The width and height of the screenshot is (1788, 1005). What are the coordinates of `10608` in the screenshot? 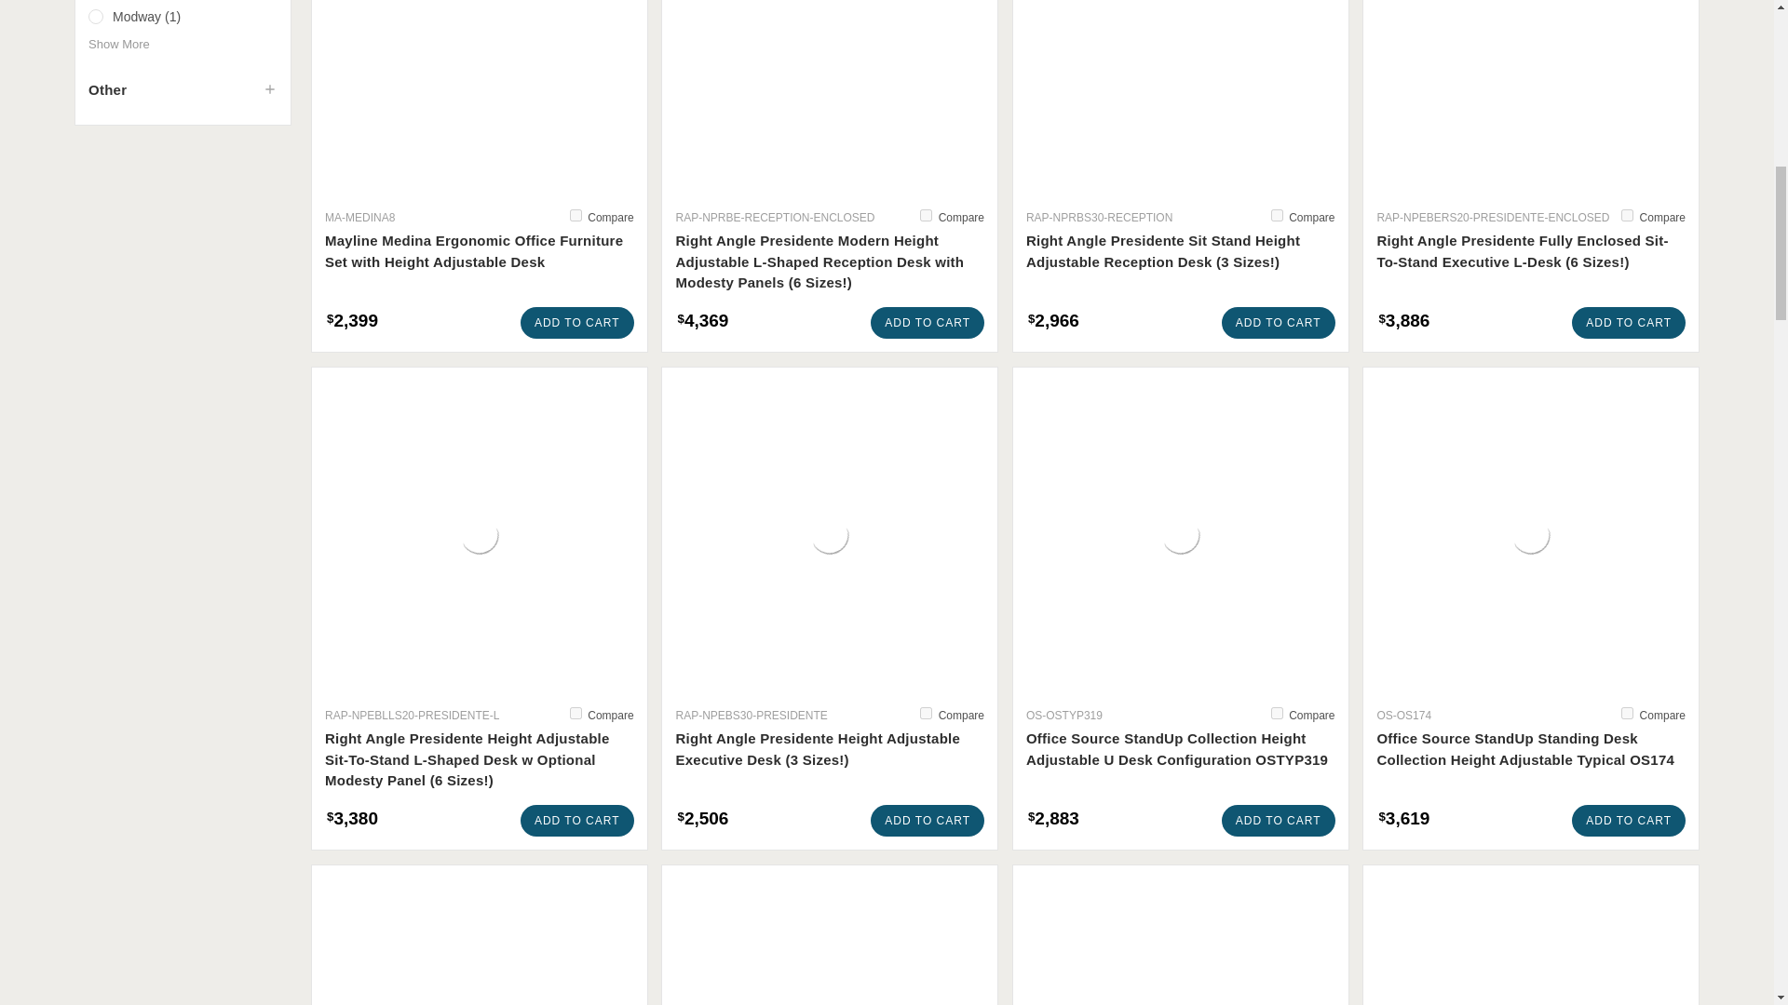 It's located at (576, 214).